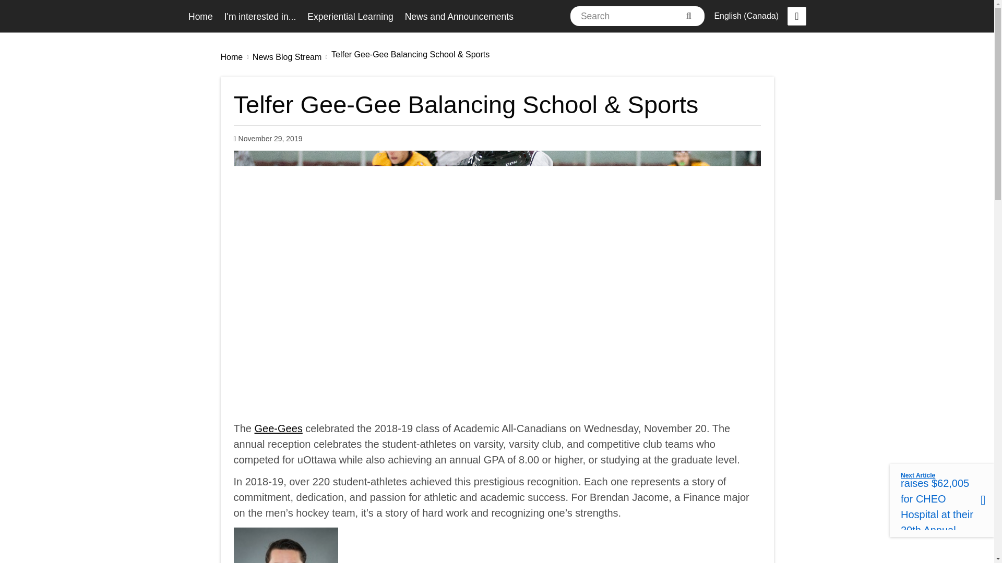 The width and height of the screenshot is (1002, 563). I want to click on Open Locale Selector Menu, so click(746, 16).